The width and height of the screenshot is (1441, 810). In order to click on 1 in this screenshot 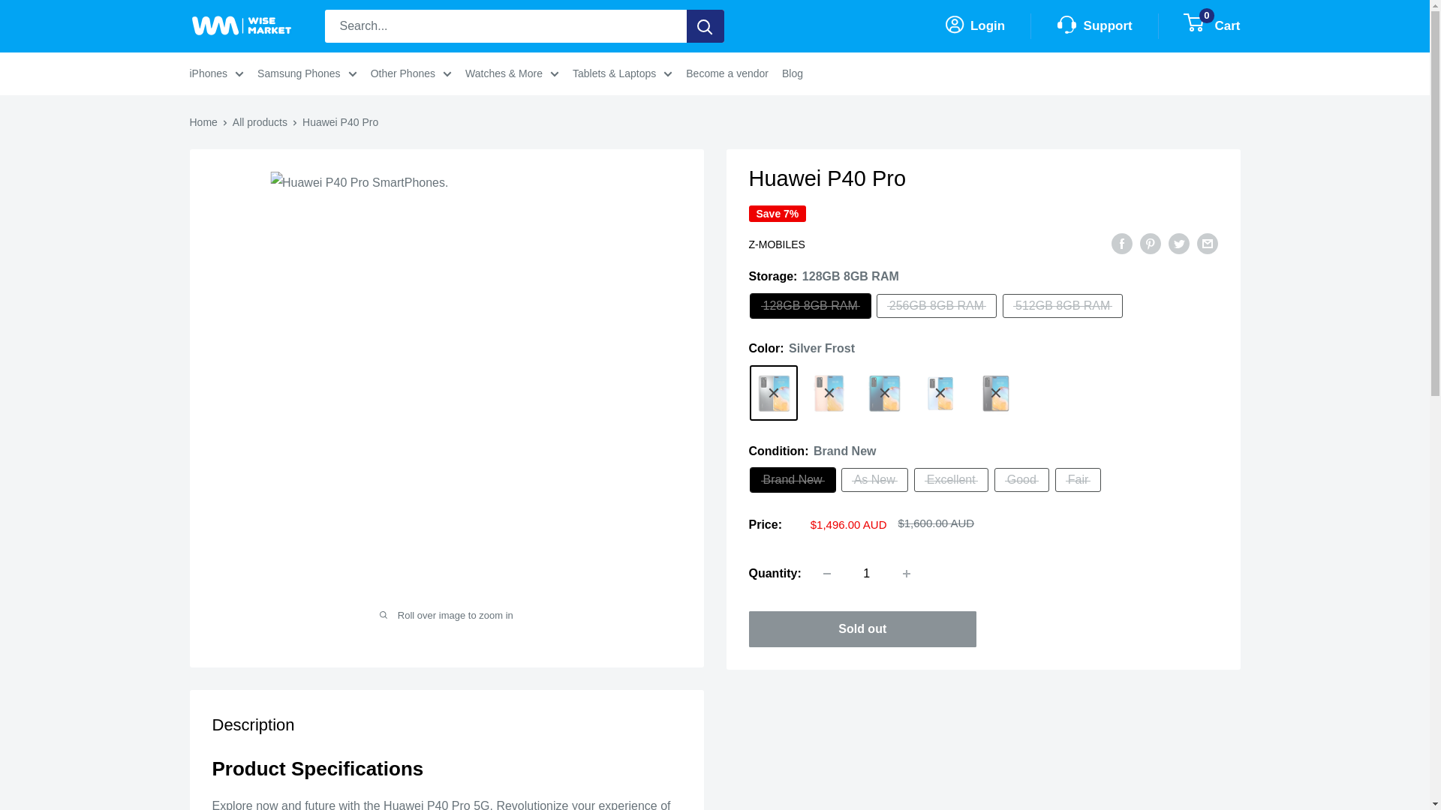, I will do `click(866, 574)`.